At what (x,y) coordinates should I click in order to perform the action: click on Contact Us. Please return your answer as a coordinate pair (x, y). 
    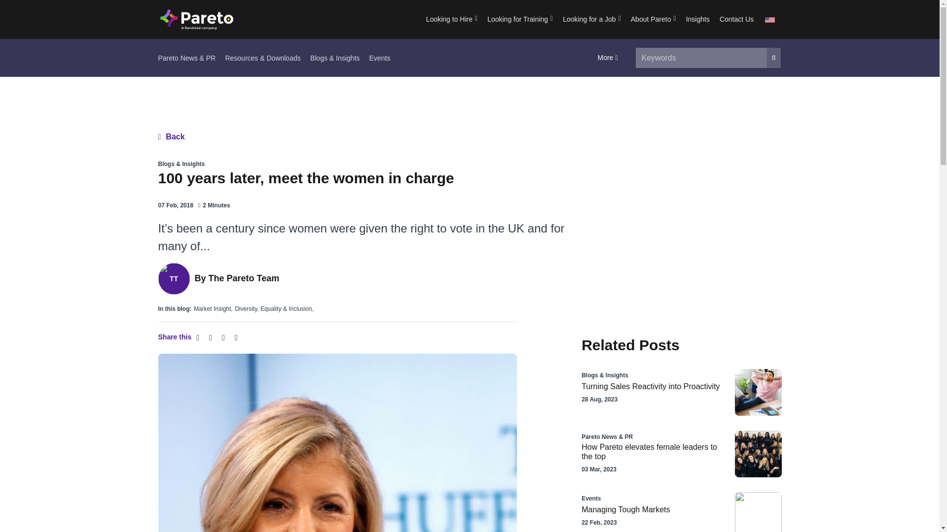
    Looking at the image, I should click on (736, 19).